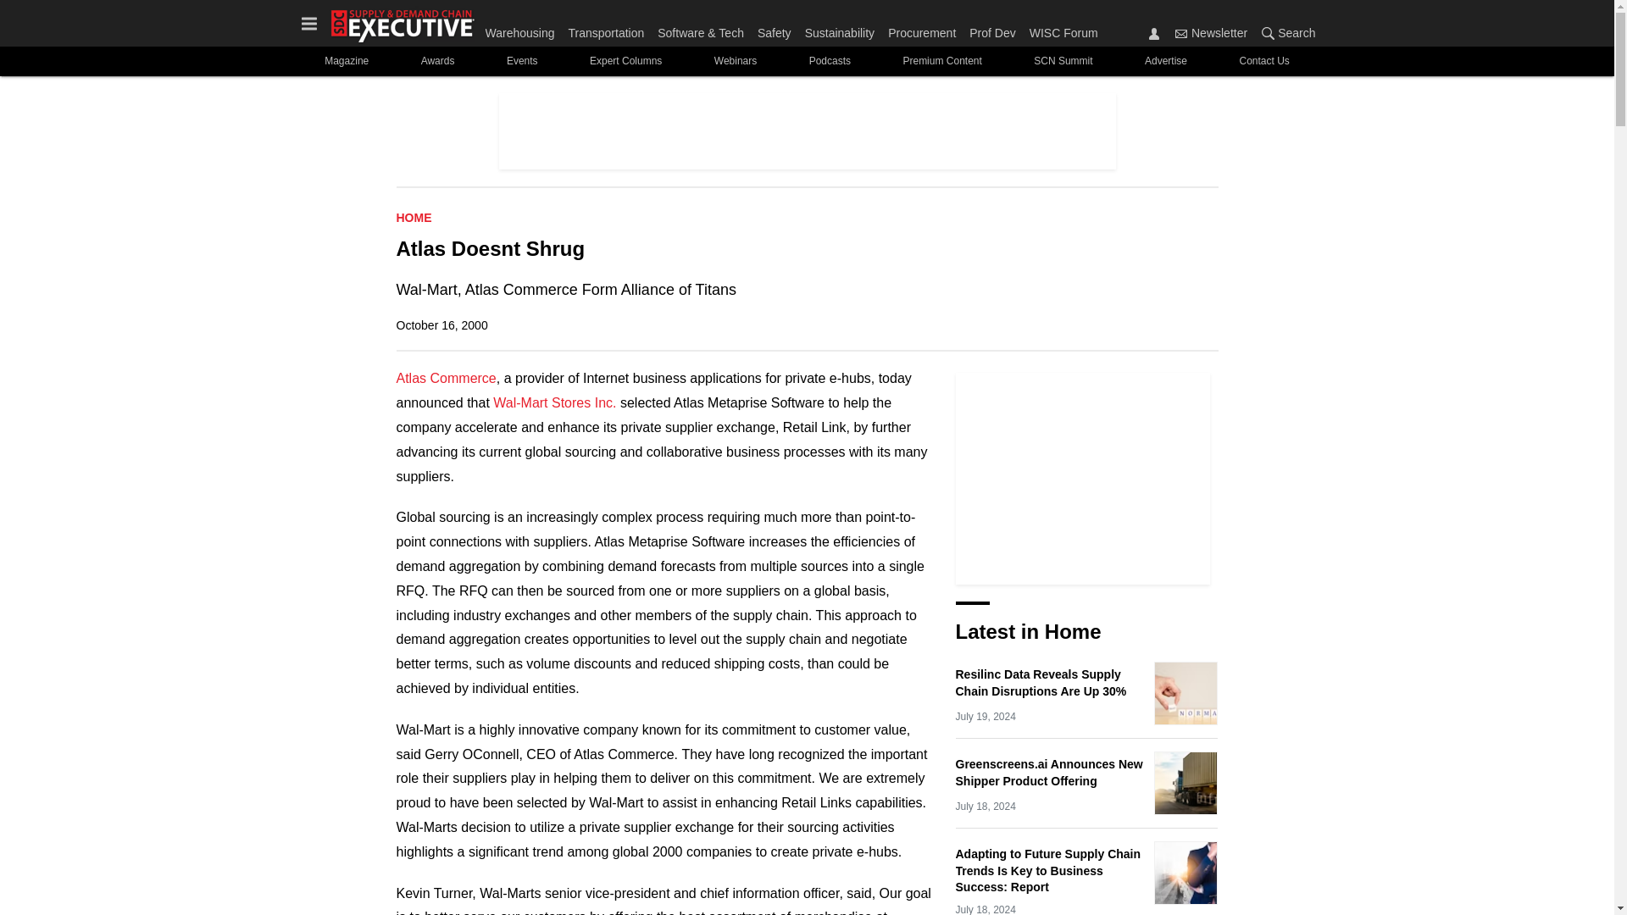 Image resolution: width=1627 pixels, height=915 pixels. What do you see at coordinates (1285, 32) in the screenshot?
I see `Search` at bounding box center [1285, 32].